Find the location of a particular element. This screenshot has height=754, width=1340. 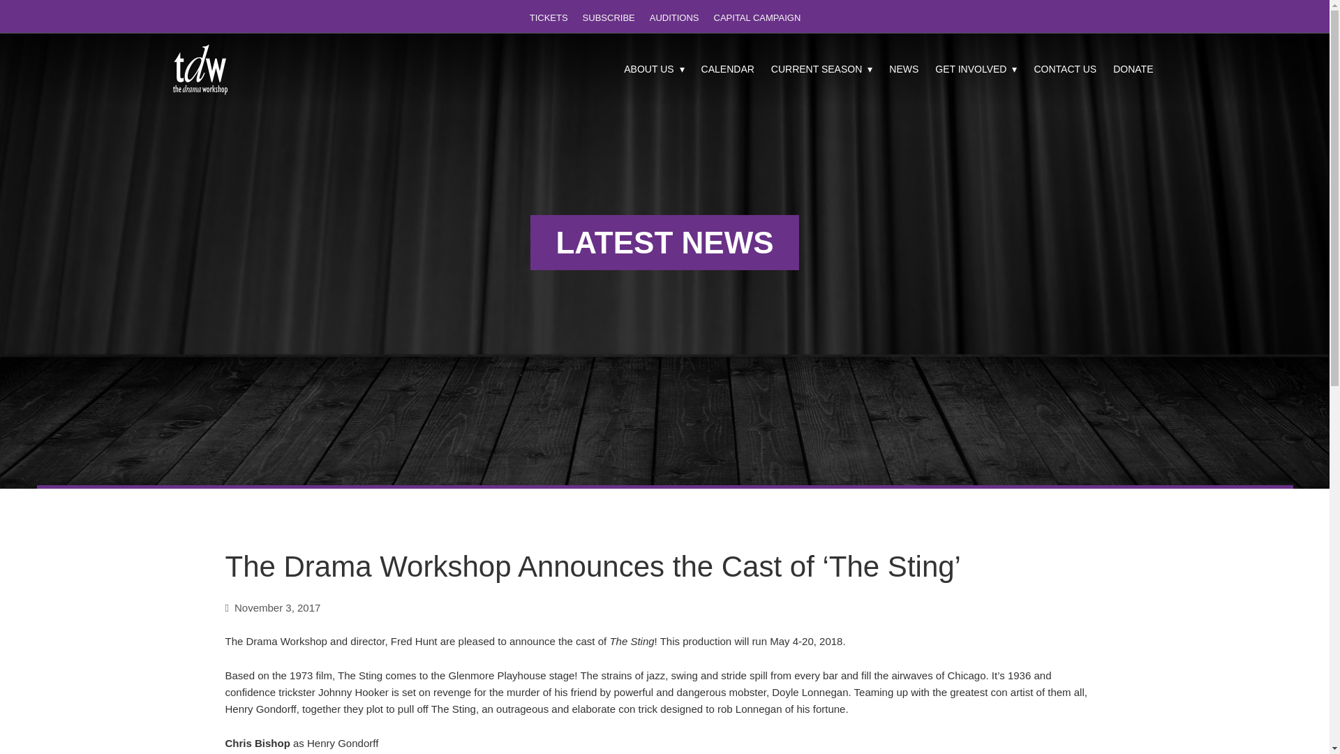

AUDITIONS is located at coordinates (673, 17).